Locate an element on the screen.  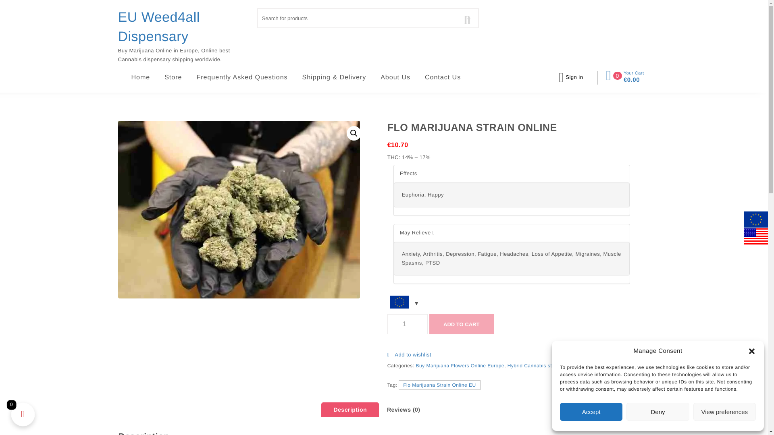
Please select your currency is located at coordinates (403, 303).